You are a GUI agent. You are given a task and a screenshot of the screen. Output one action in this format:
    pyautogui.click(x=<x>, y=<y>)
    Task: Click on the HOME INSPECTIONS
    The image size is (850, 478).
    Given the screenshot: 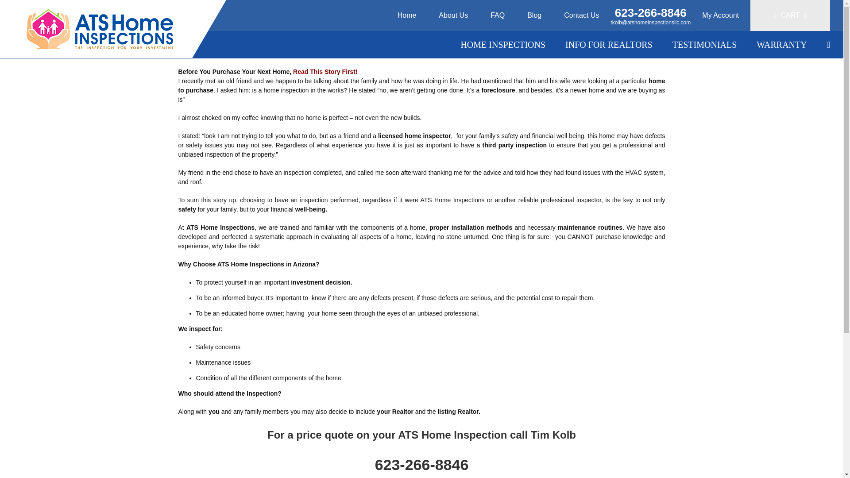 What is the action you would take?
    pyautogui.click(x=503, y=44)
    